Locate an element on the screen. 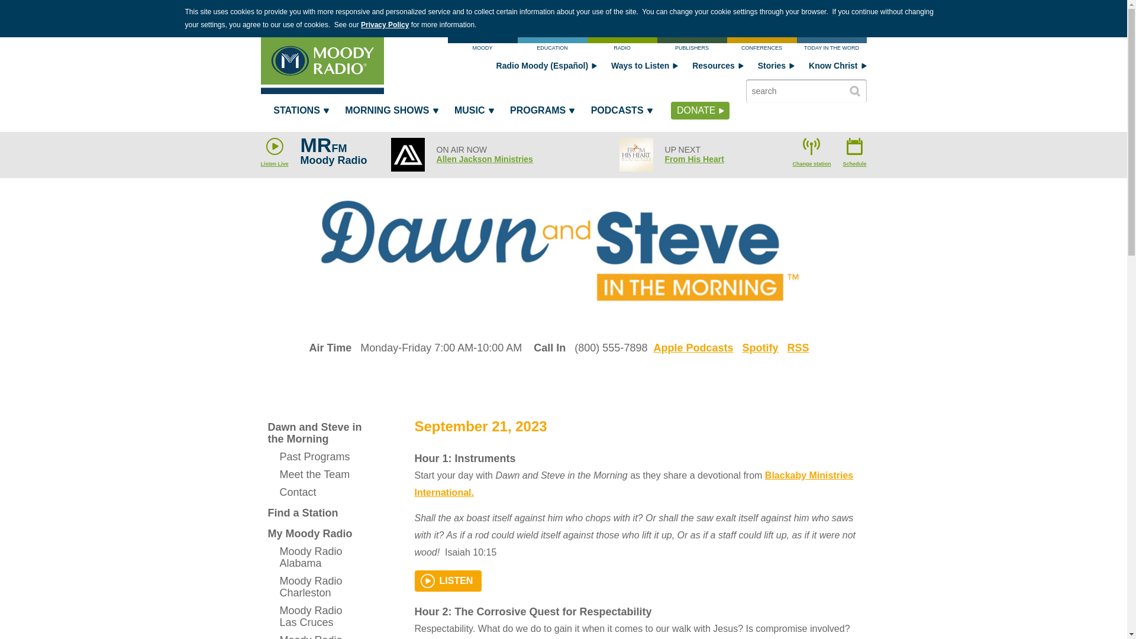 The image size is (1136, 639). MUSIC is located at coordinates (473, 113).